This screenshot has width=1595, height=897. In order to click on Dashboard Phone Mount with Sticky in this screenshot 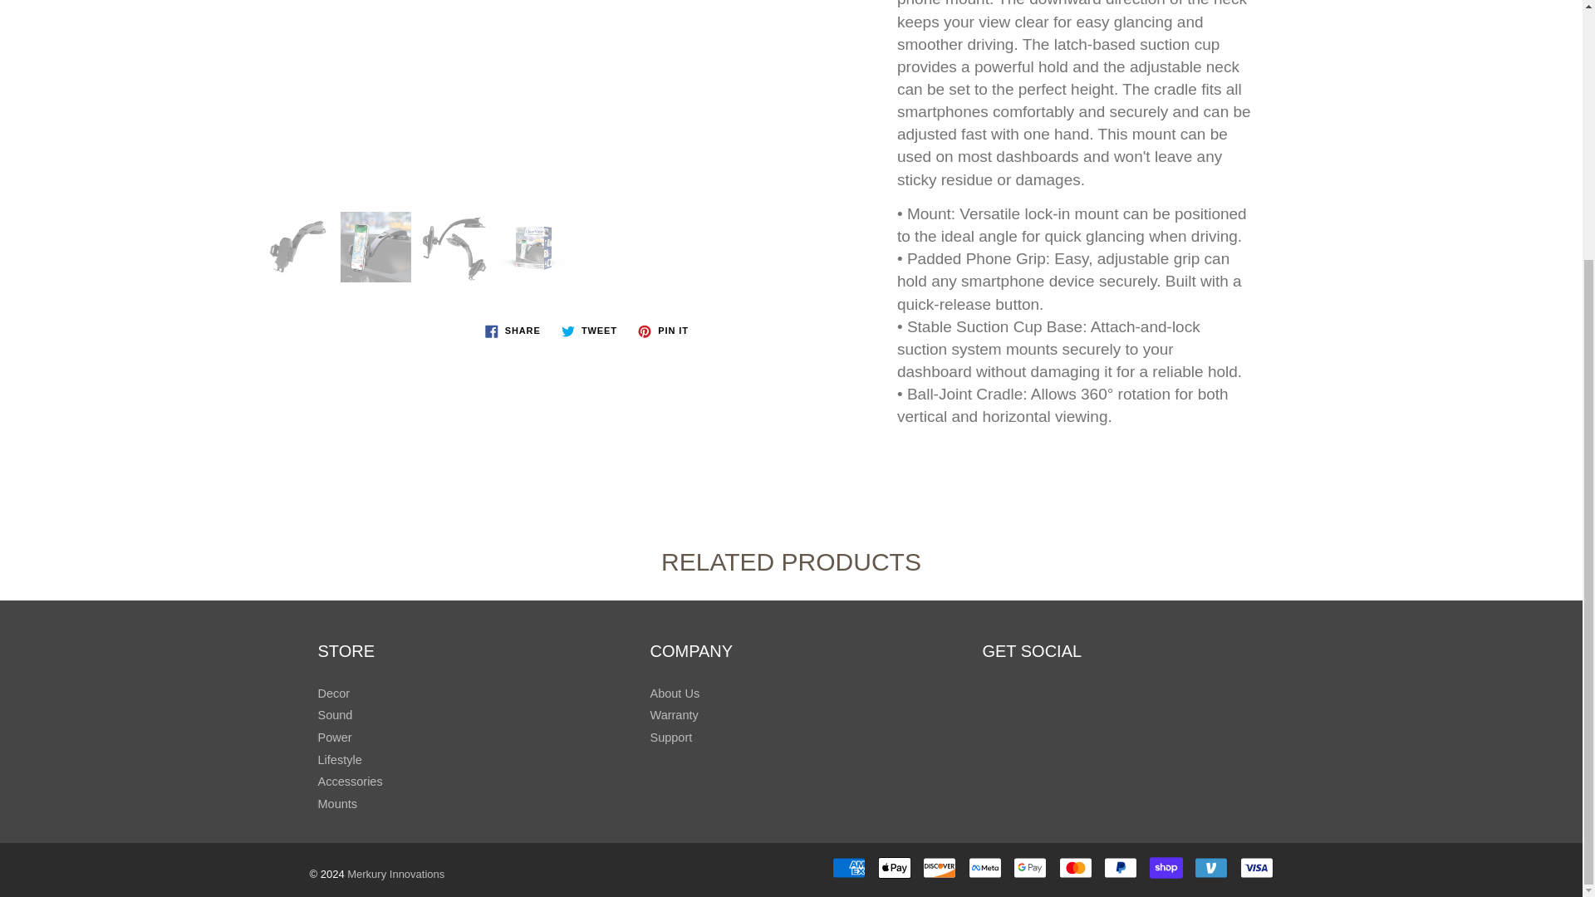, I will do `click(533, 247)`.